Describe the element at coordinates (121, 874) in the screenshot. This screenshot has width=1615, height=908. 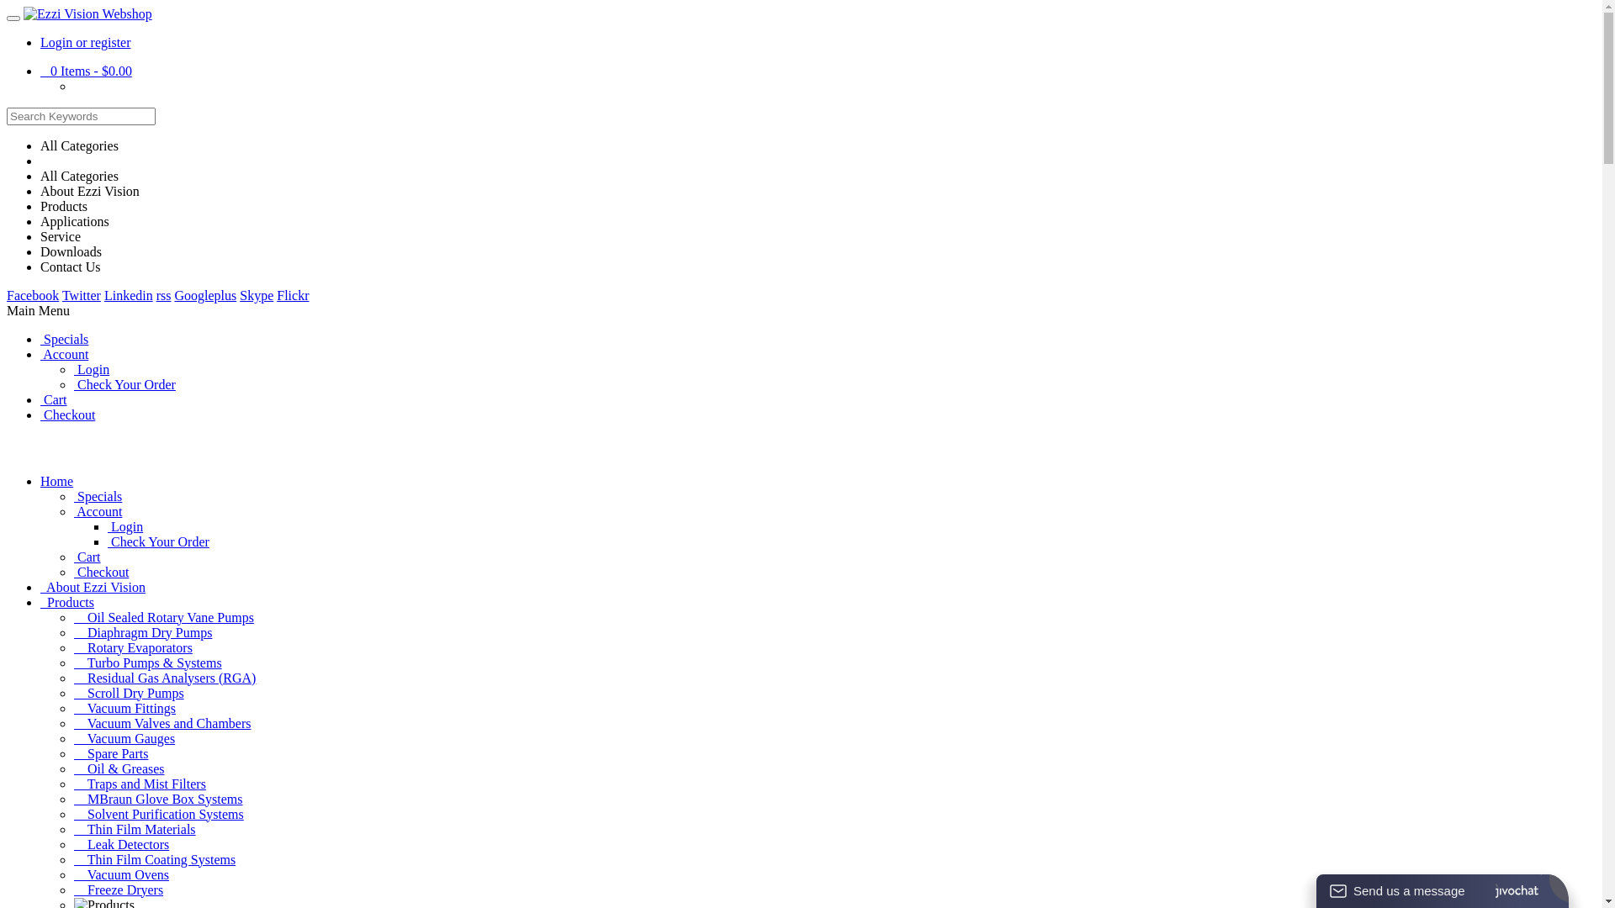
I see `    Vacuum Ovens` at that location.